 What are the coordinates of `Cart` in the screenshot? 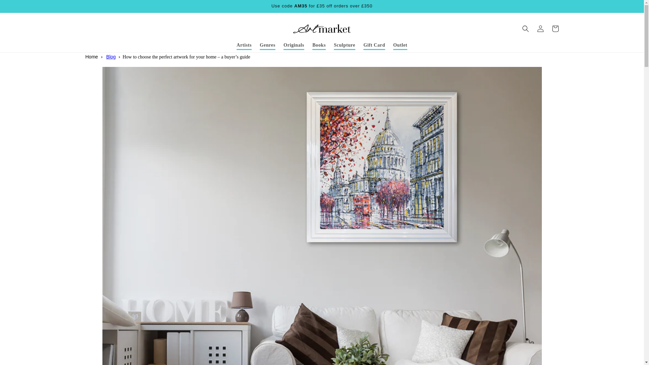 It's located at (555, 28).